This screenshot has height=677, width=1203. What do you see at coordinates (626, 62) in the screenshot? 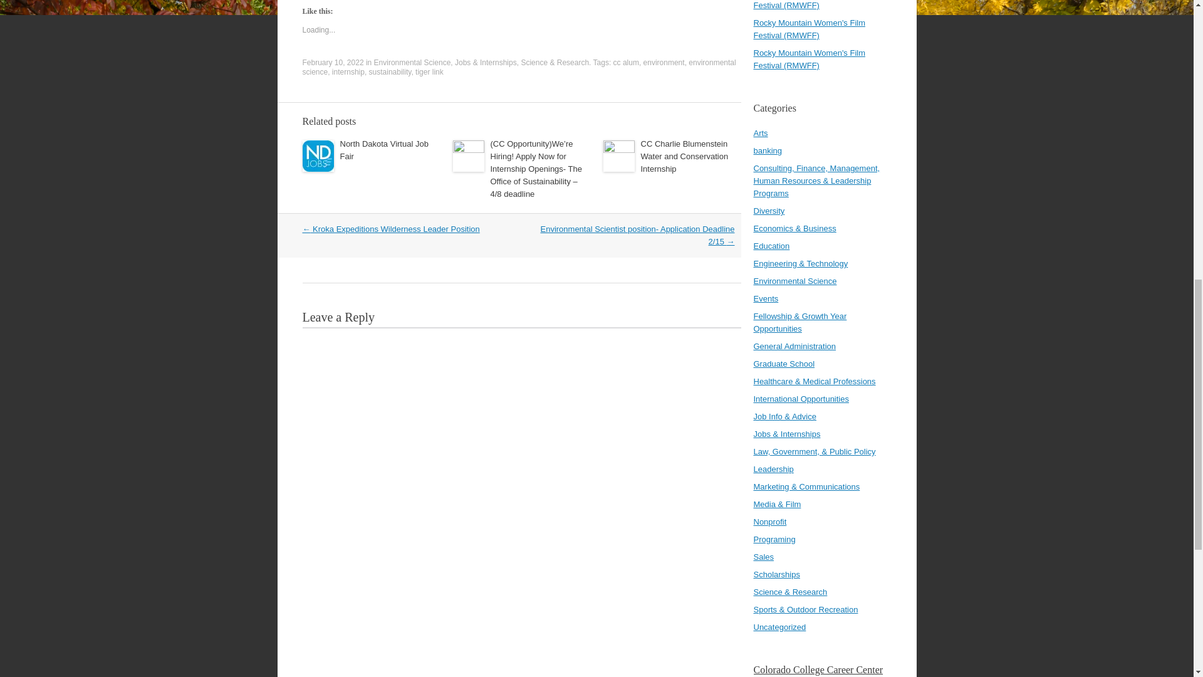
I see `cc alum` at bounding box center [626, 62].